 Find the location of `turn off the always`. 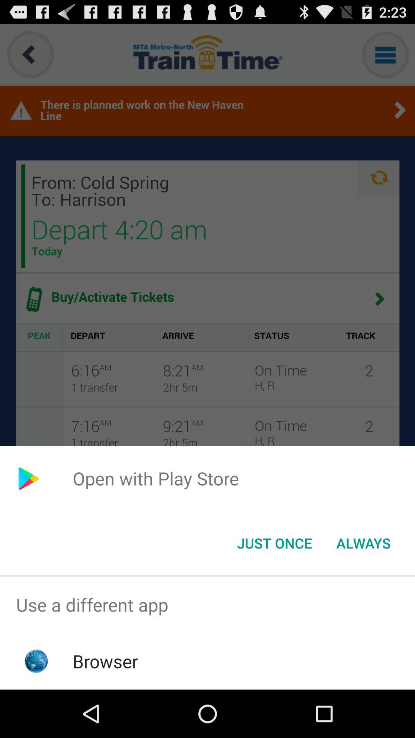

turn off the always is located at coordinates (364, 543).